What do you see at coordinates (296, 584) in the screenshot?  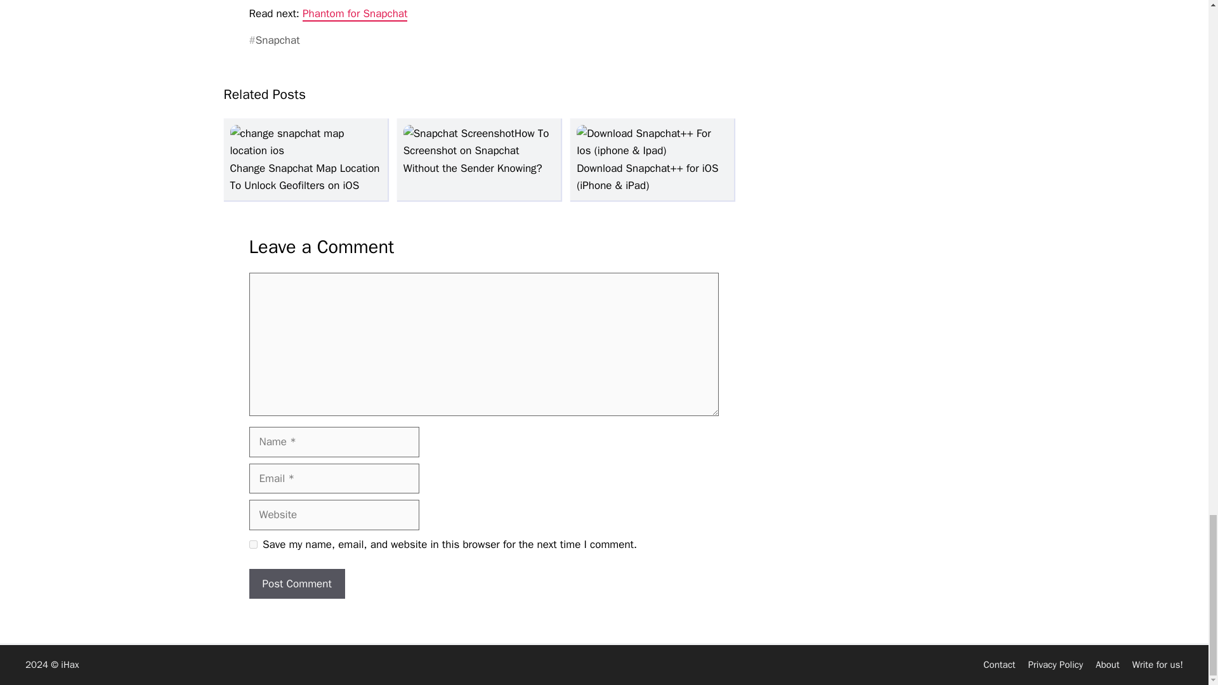 I see `Post Comment` at bounding box center [296, 584].